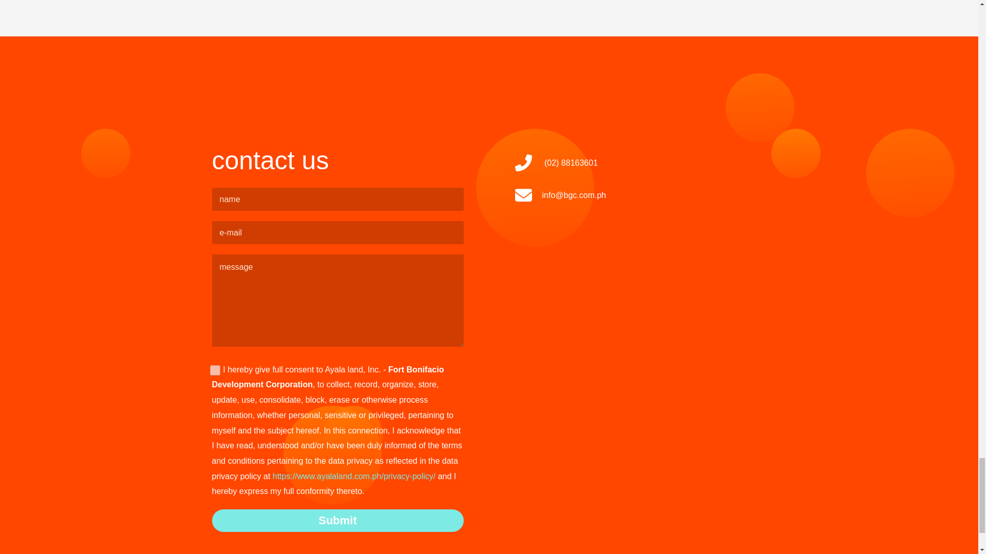 Image resolution: width=986 pixels, height=554 pixels. I want to click on Submit, so click(337, 520).